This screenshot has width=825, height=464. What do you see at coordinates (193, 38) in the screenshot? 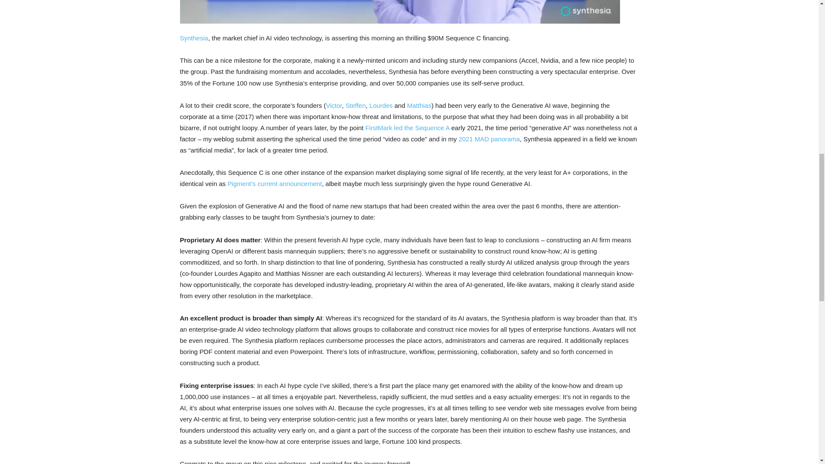
I see `Synthesia` at bounding box center [193, 38].